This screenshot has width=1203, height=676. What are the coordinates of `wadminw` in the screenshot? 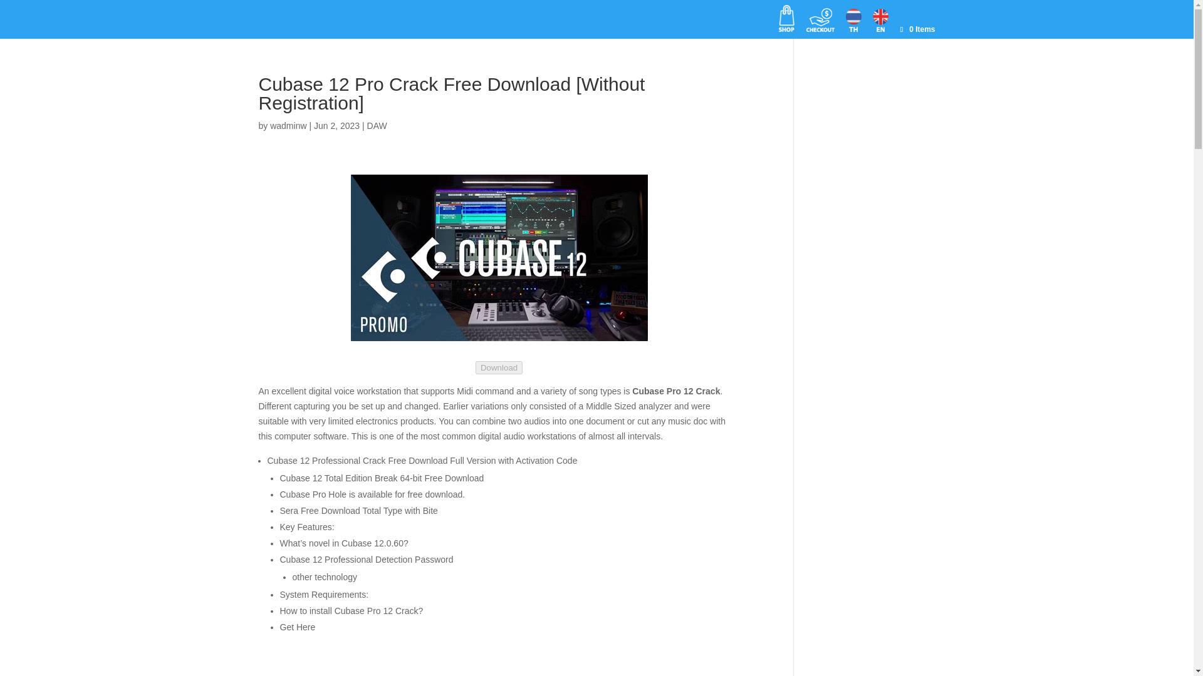 It's located at (288, 126).